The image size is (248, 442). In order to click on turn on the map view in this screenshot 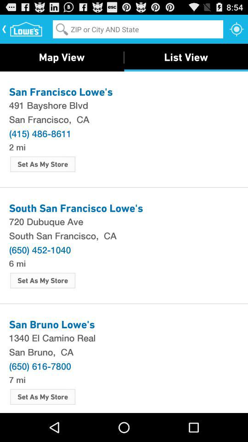, I will do `click(62, 57)`.